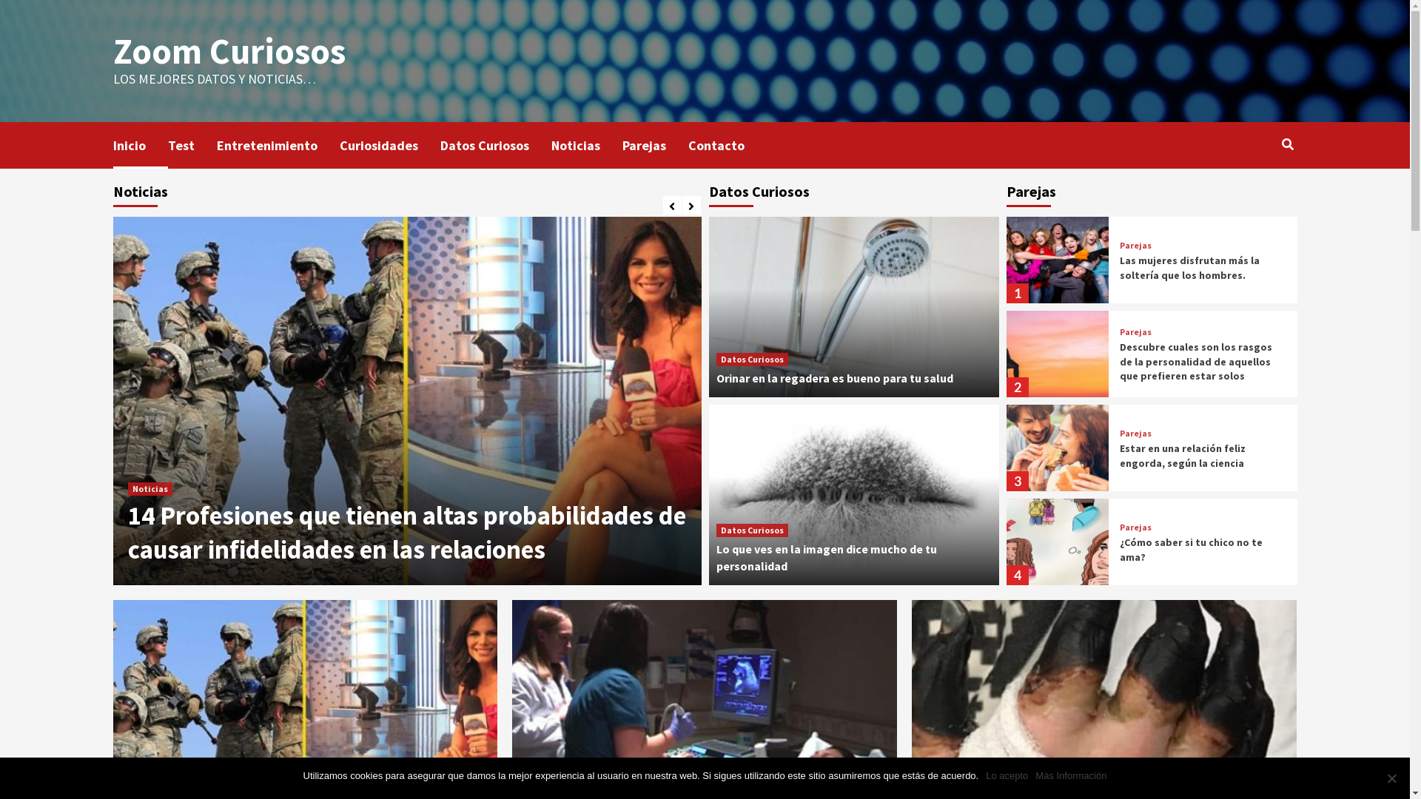  What do you see at coordinates (728, 145) in the screenshot?
I see `Contacto` at bounding box center [728, 145].